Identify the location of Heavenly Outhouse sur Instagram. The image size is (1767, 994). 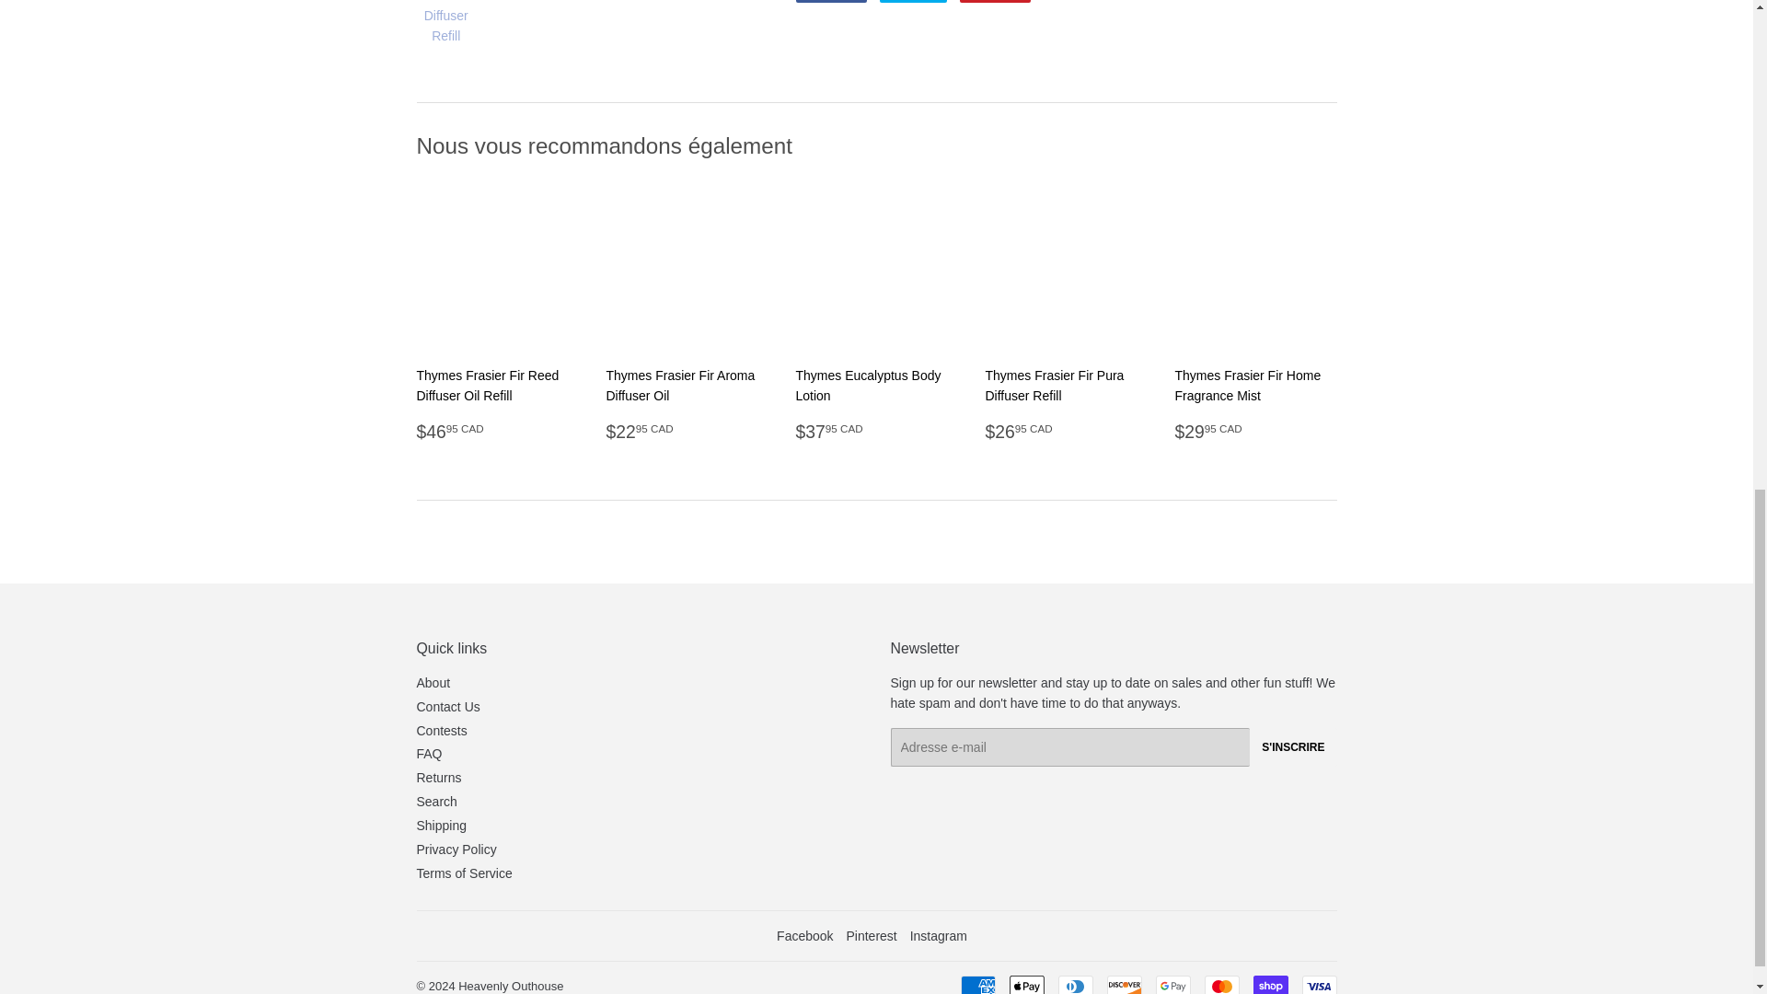
(938, 935).